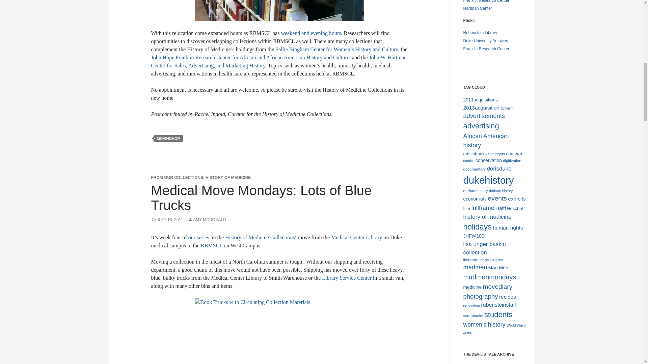  I want to click on HISTORY OF MEDICINE, so click(228, 177).